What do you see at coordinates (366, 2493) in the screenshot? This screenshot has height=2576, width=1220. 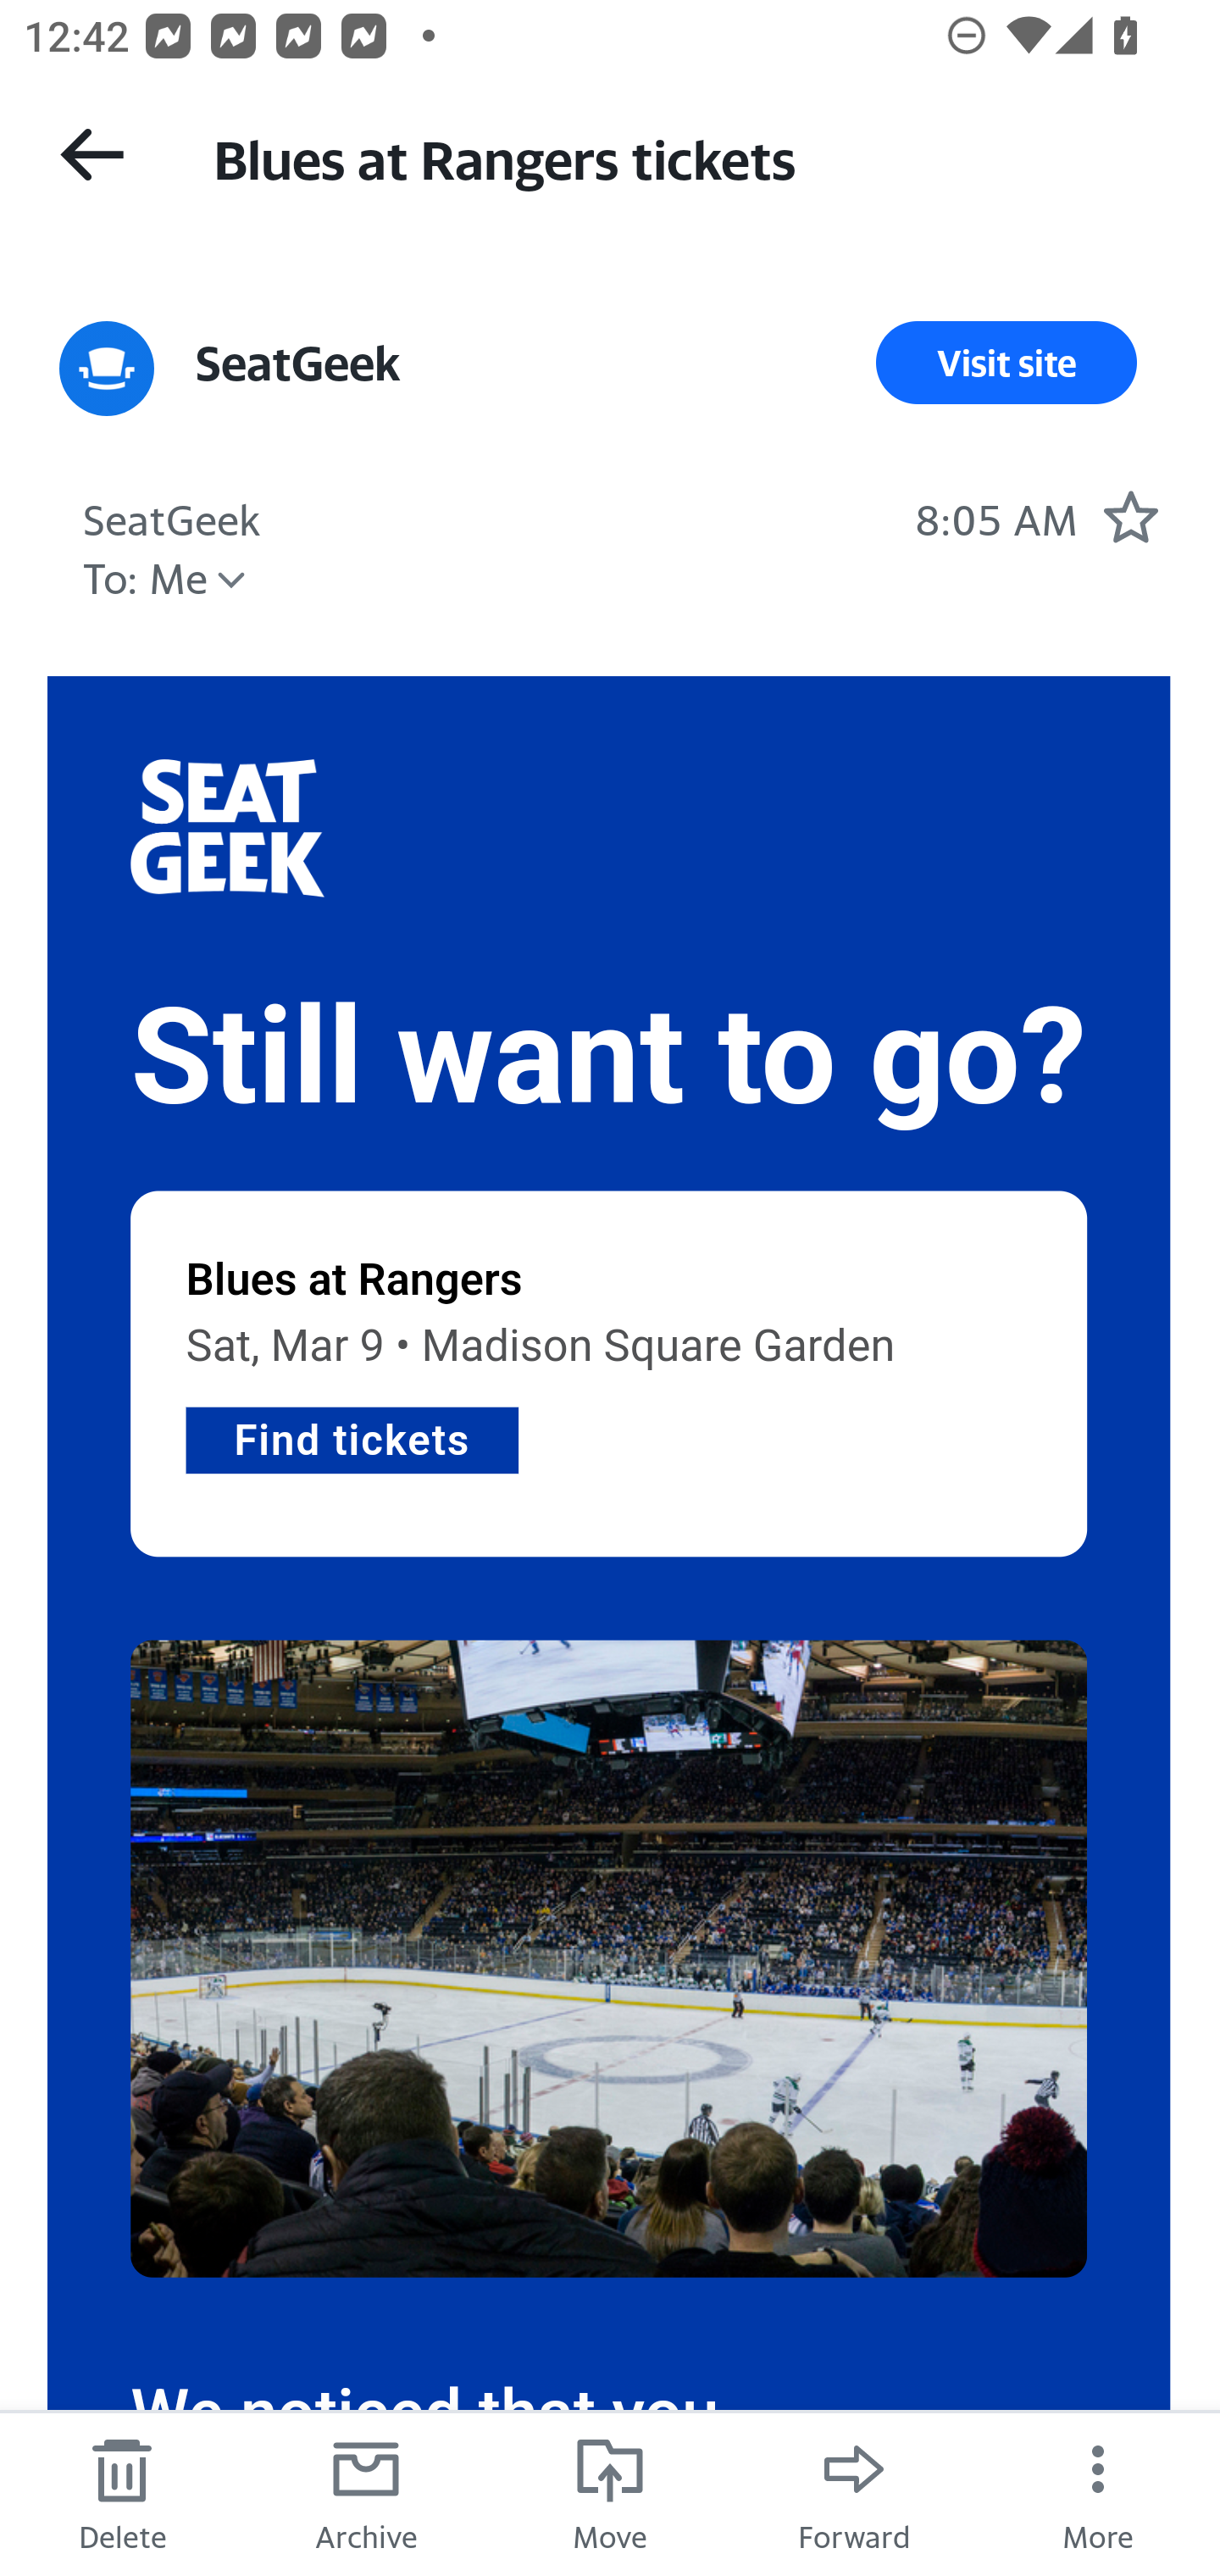 I see `Archive` at bounding box center [366, 2493].